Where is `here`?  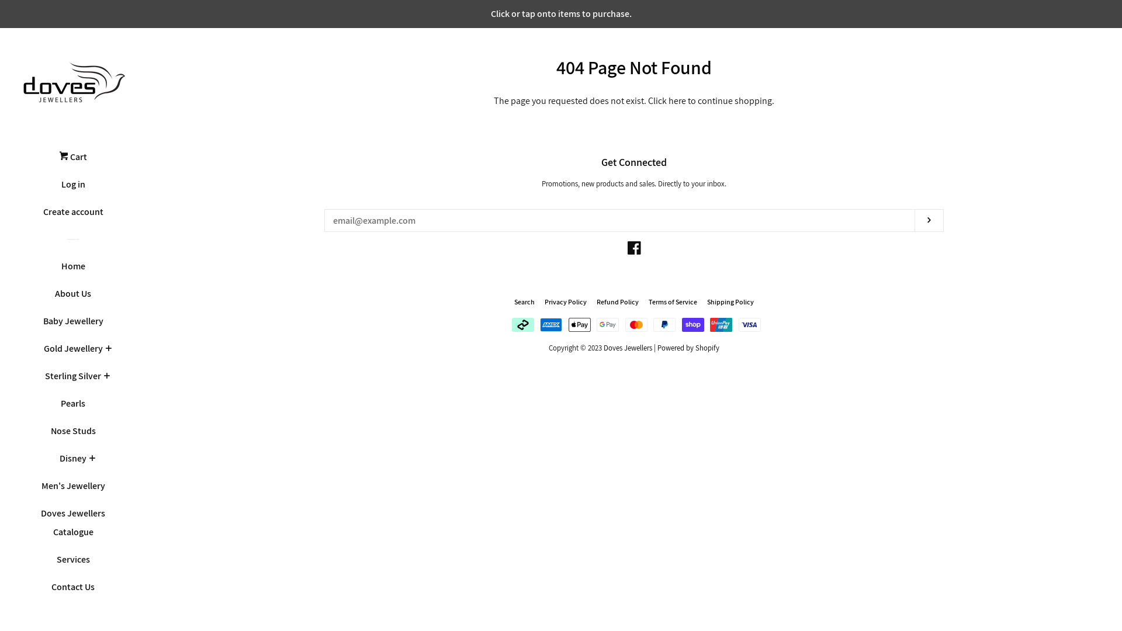 here is located at coordinates (677, 100).